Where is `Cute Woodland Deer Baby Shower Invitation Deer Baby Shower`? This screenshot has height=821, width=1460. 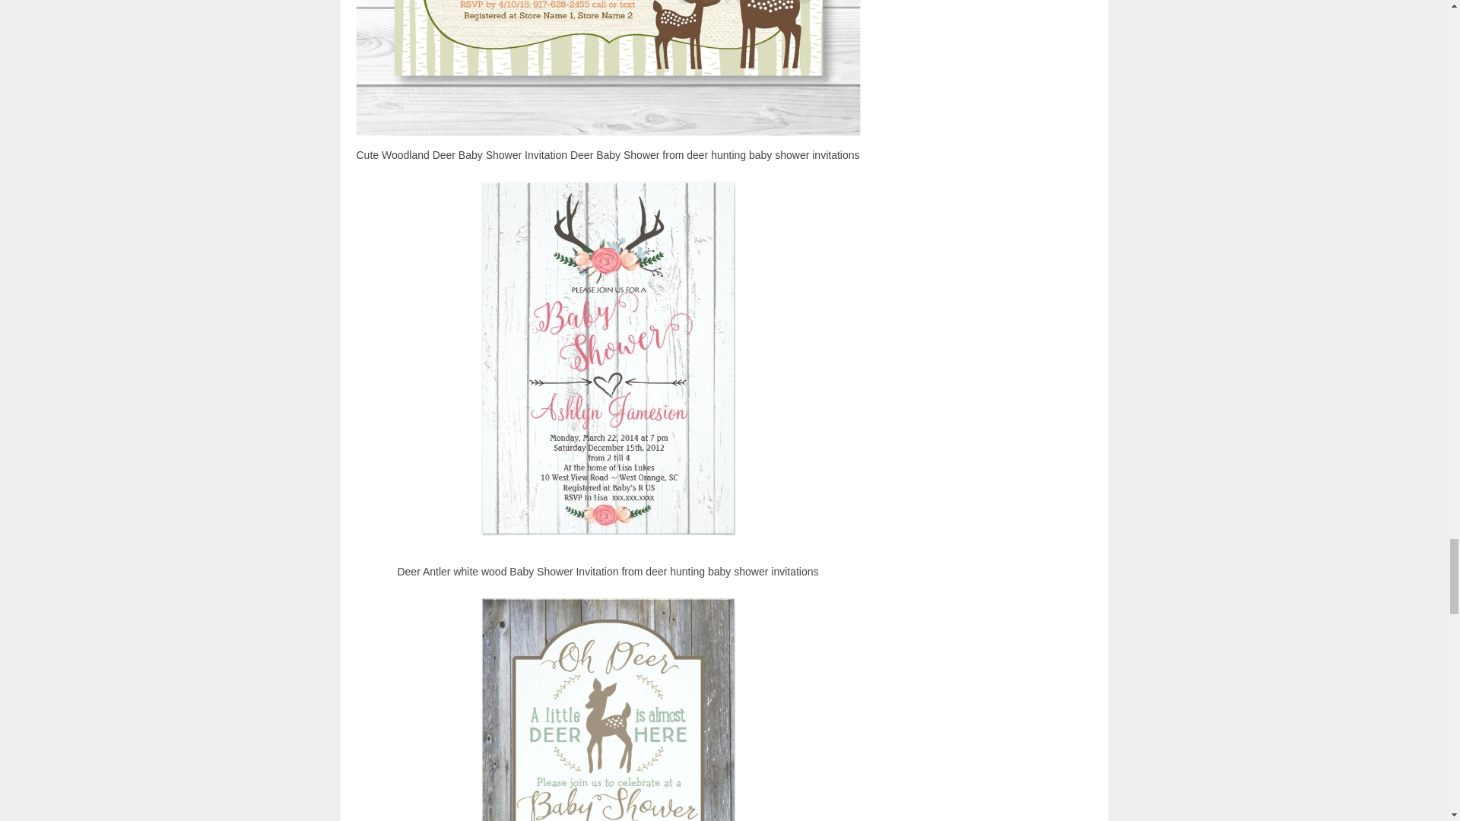 Cute Woodland Deer Baby Shower Invitation Deer Baby Shower is located at coordinates (608, 68).